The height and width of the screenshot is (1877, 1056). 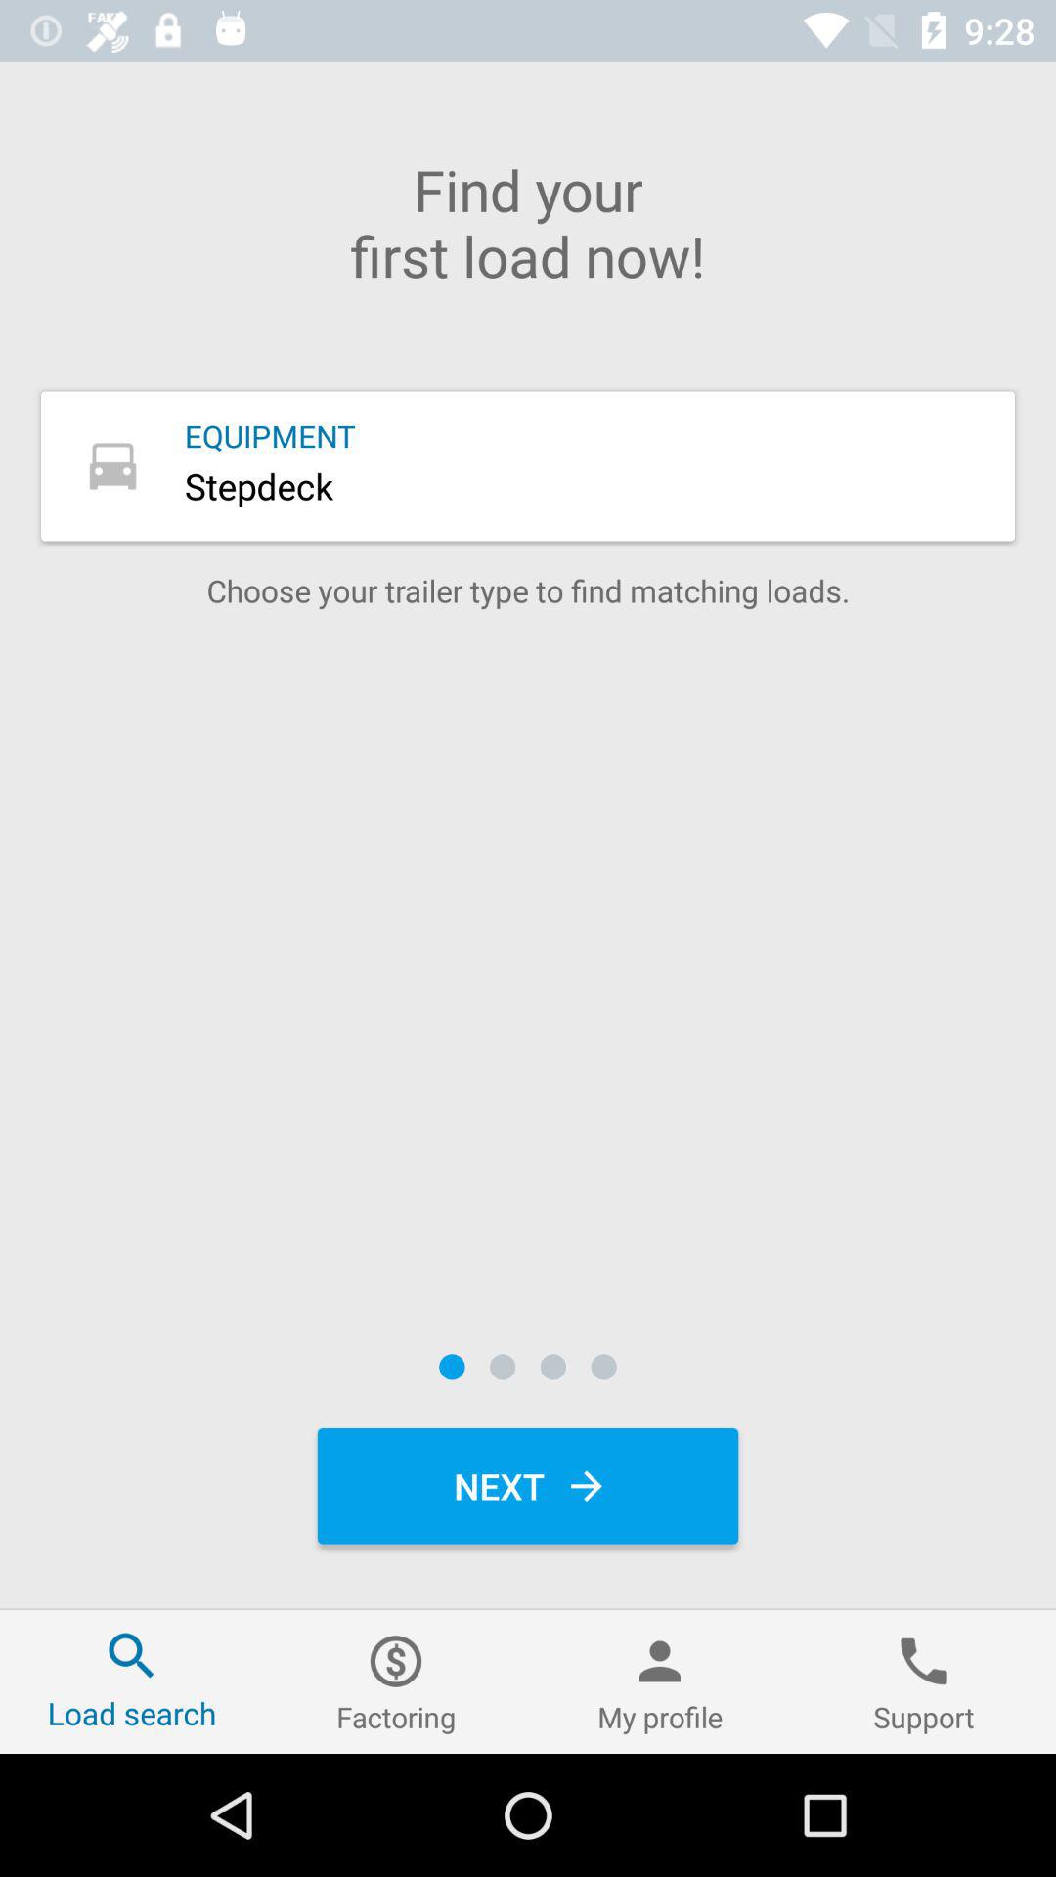 What do you see at coordinates (924, 1681) in the screenshot?
I see `jump until support icon` at bounding box center [924, 1681].